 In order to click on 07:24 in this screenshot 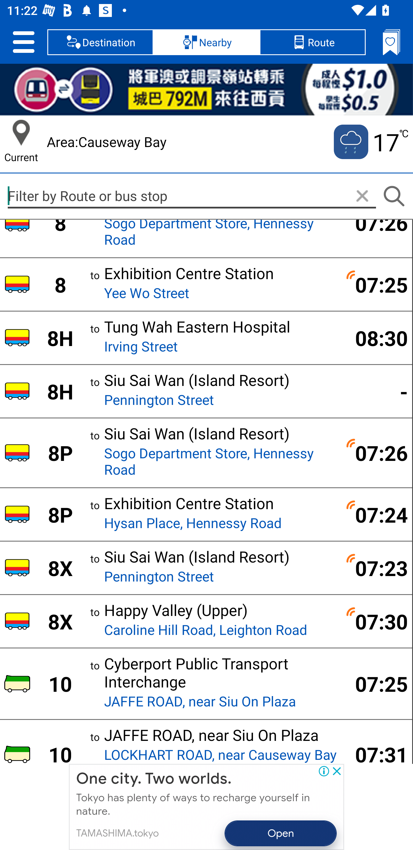, I will do `click(375, 515)`.